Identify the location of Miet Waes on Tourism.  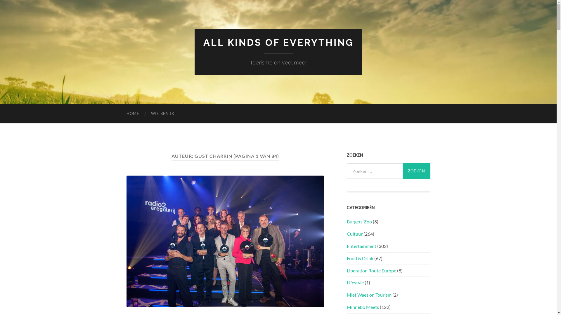
(369, 295).